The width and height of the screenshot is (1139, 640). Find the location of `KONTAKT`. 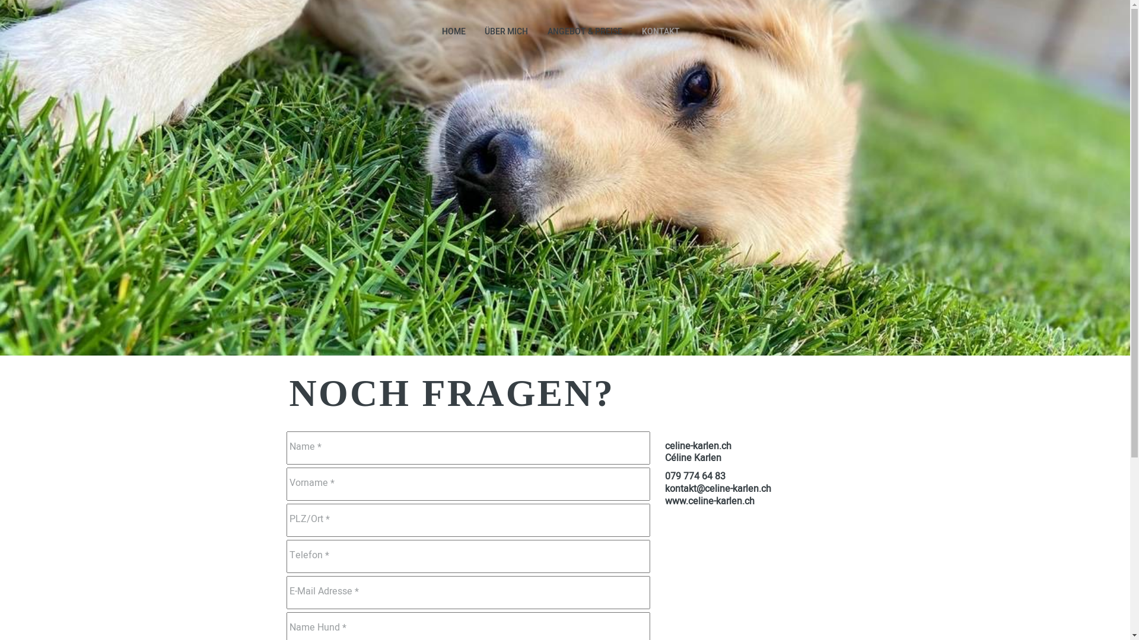

KONTAKT is located at coordinates (661, 32).